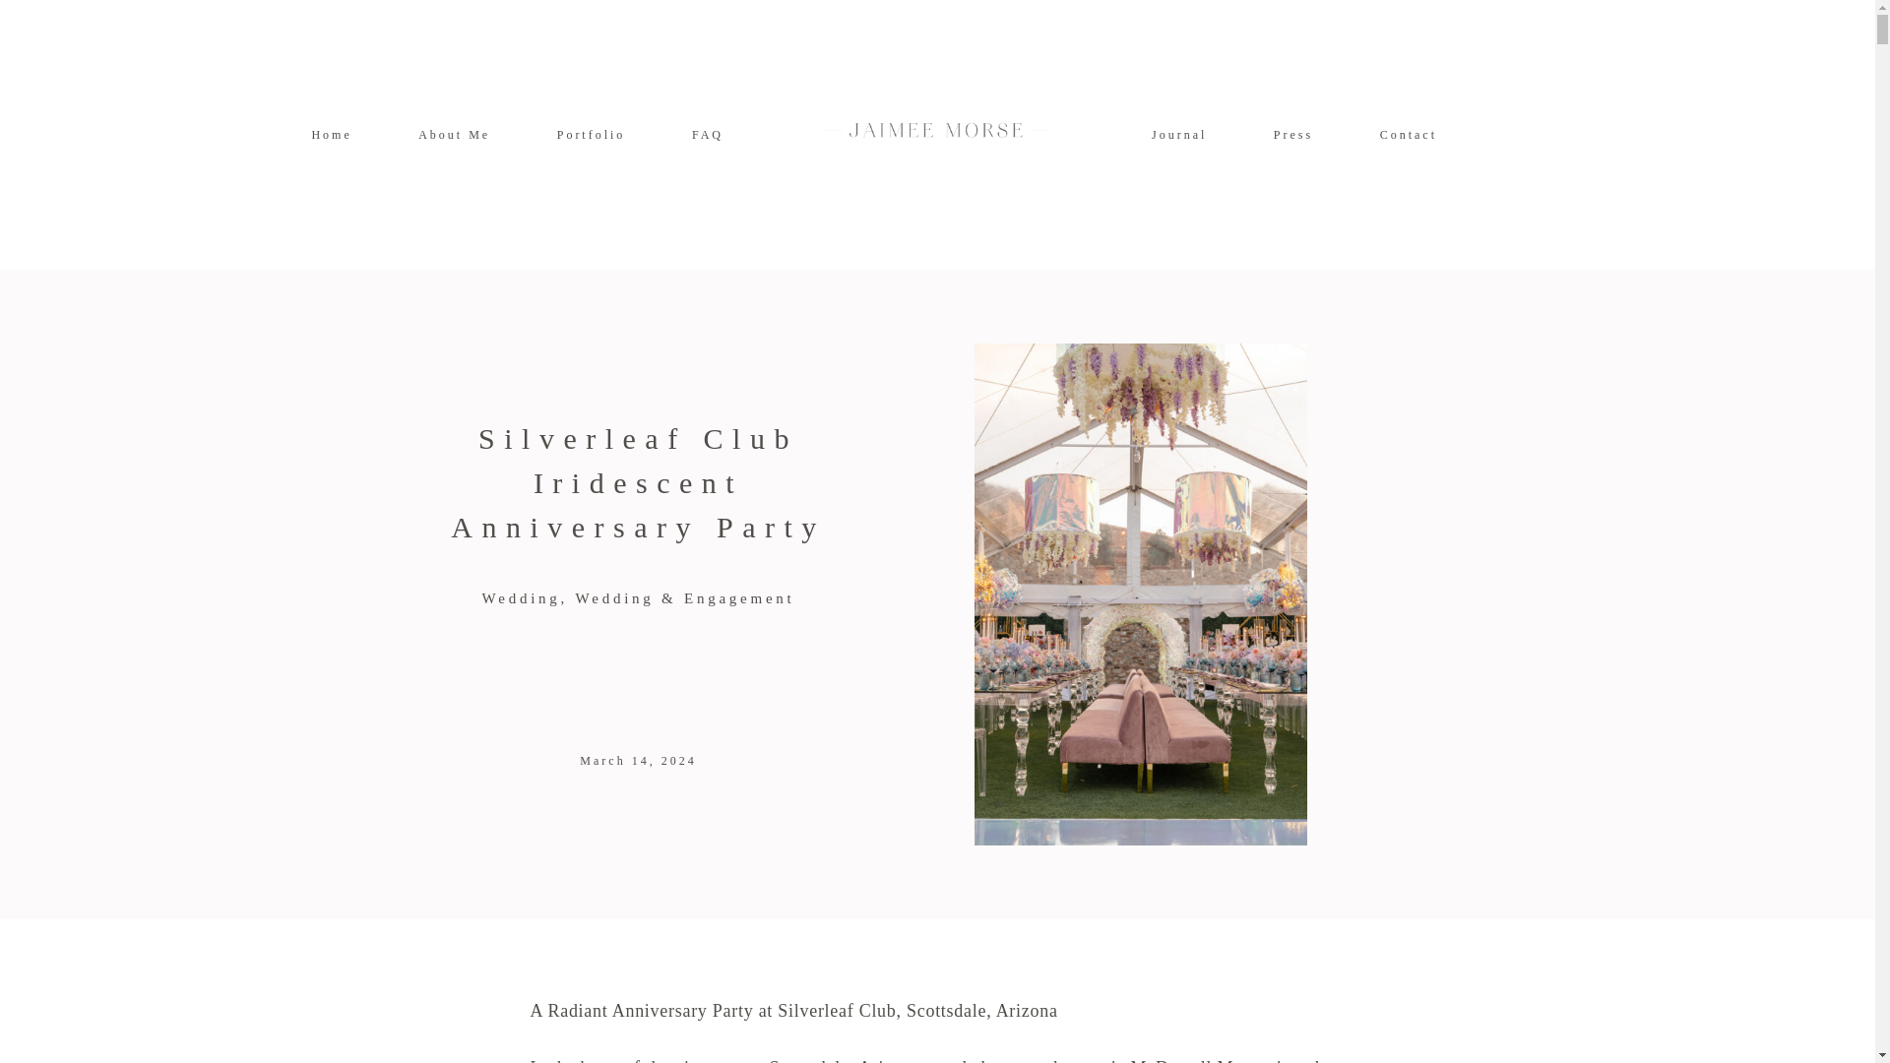 The width and height of the screenshot is (1890, 1063). What do you see at coordinates (331, 134) in the screenshot?
I see `Home` at bounding box center [331, 134].